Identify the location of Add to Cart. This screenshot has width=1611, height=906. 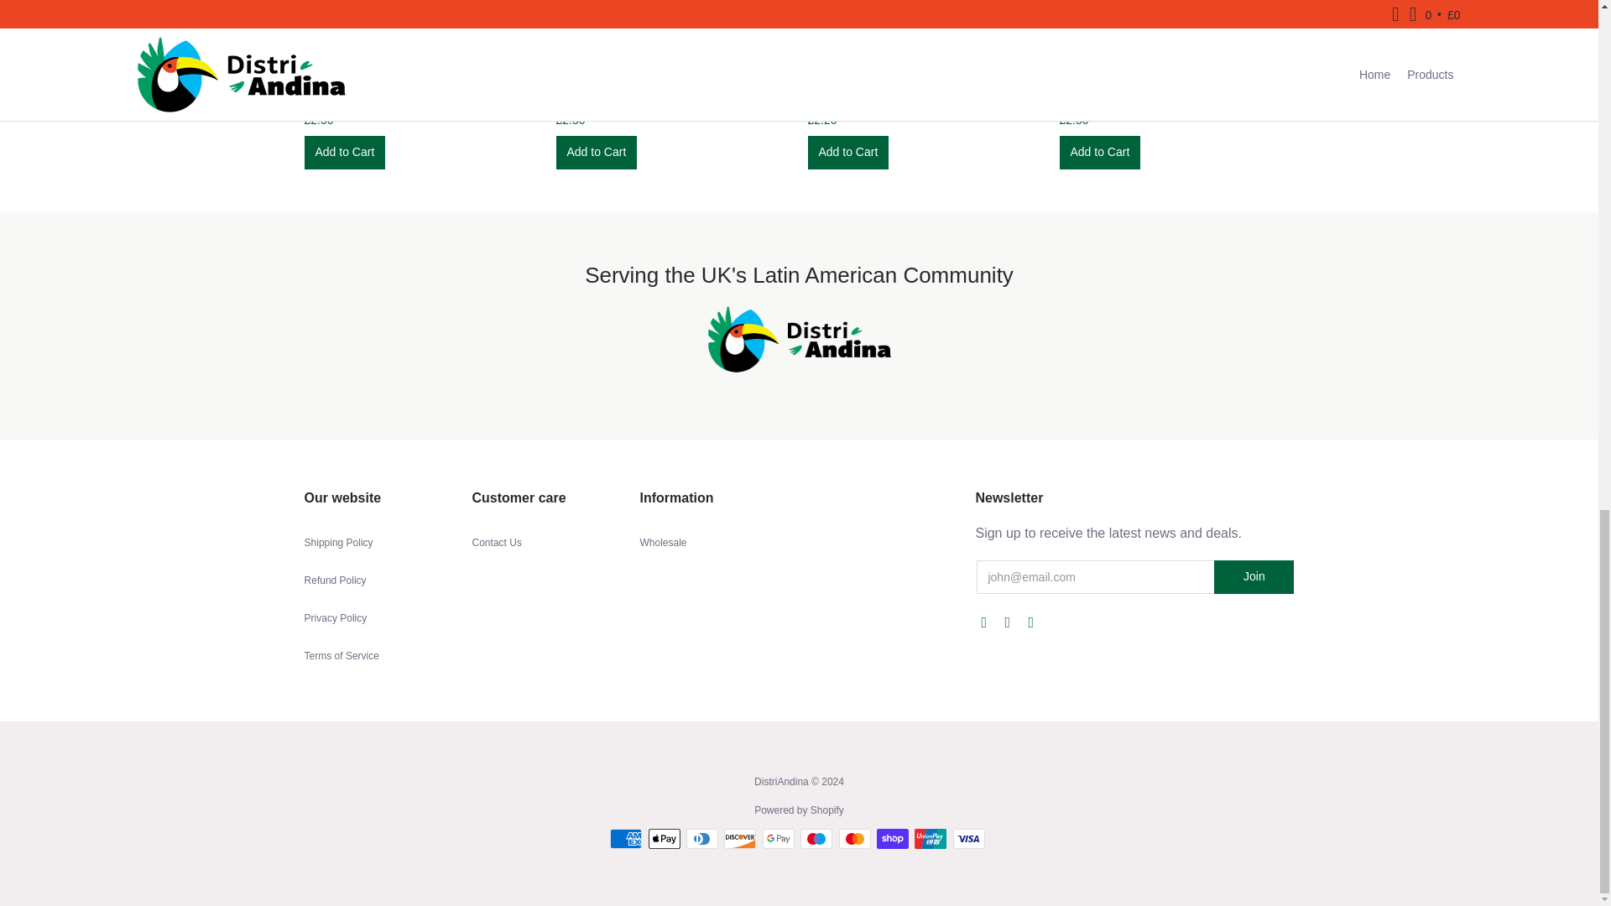
(596, 153).